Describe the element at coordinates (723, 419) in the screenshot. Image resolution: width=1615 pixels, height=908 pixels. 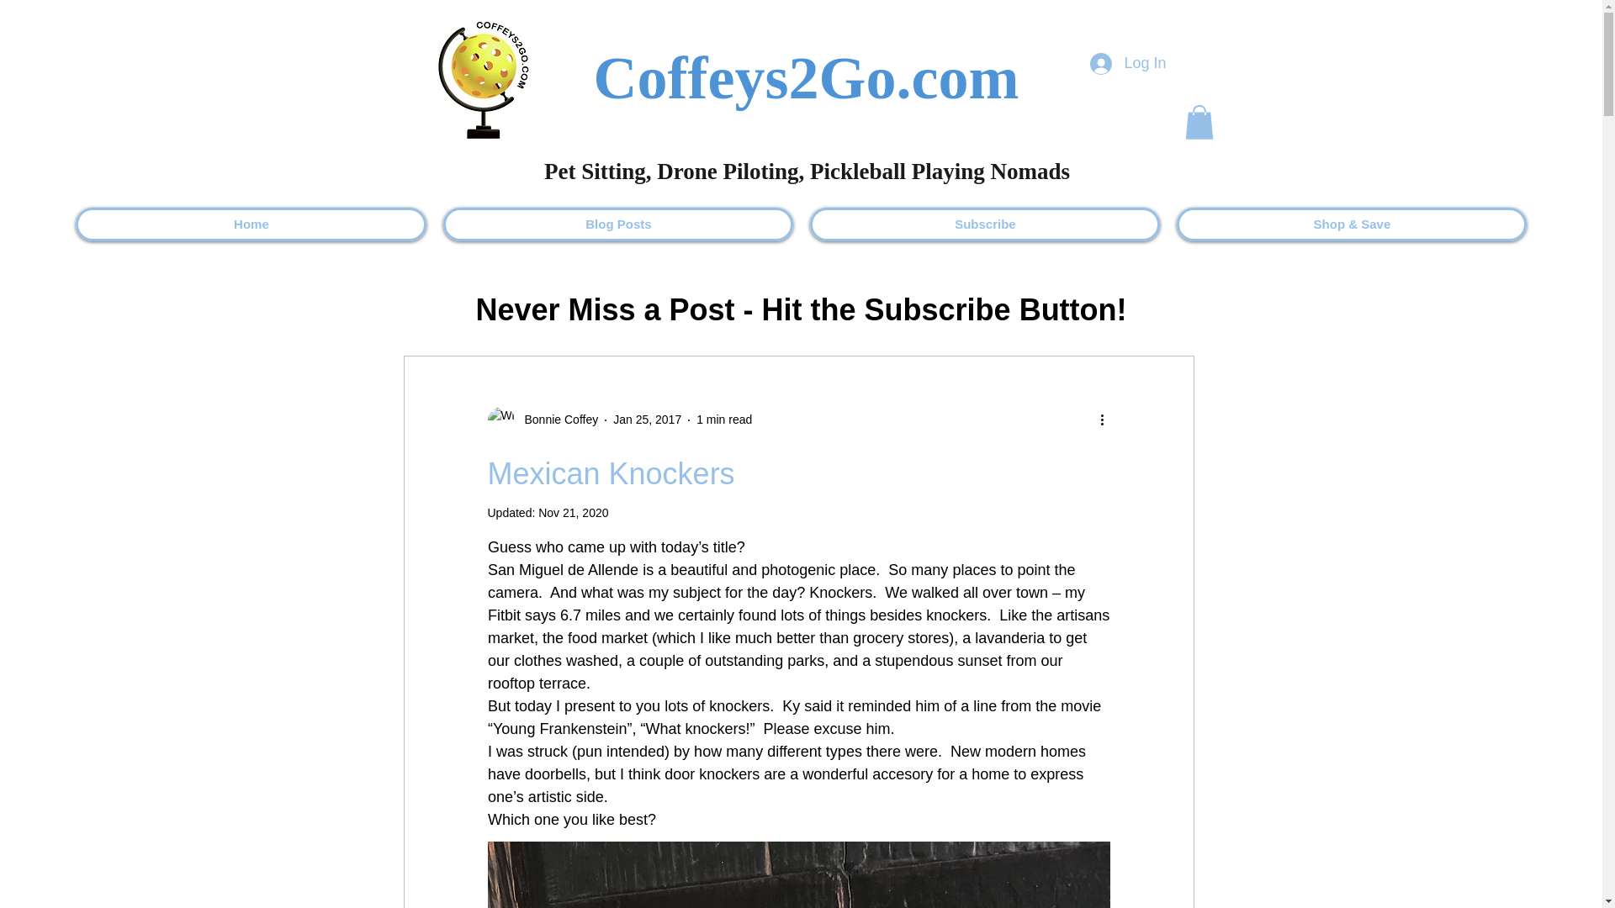
I see `1 min read` at that location.